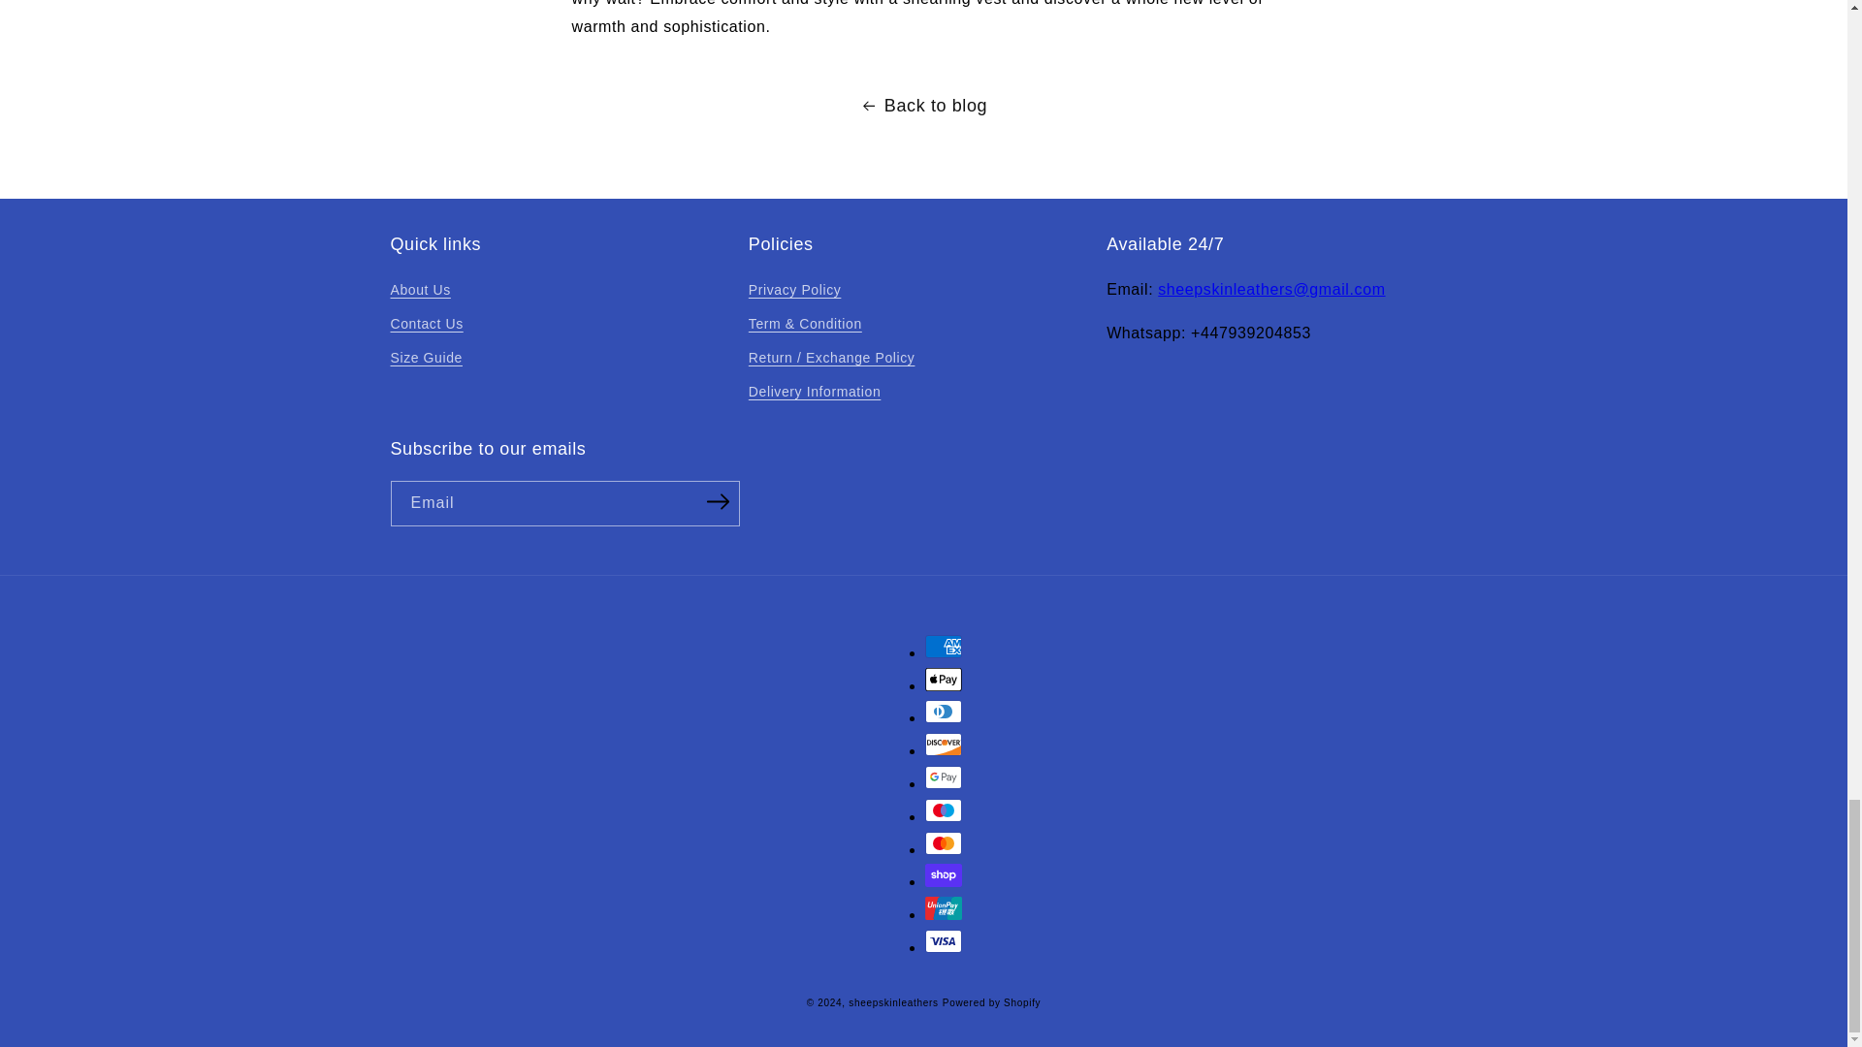  Describe the element at coordinates (944, 810) in the screenshot. I see `Maestro` at that location.